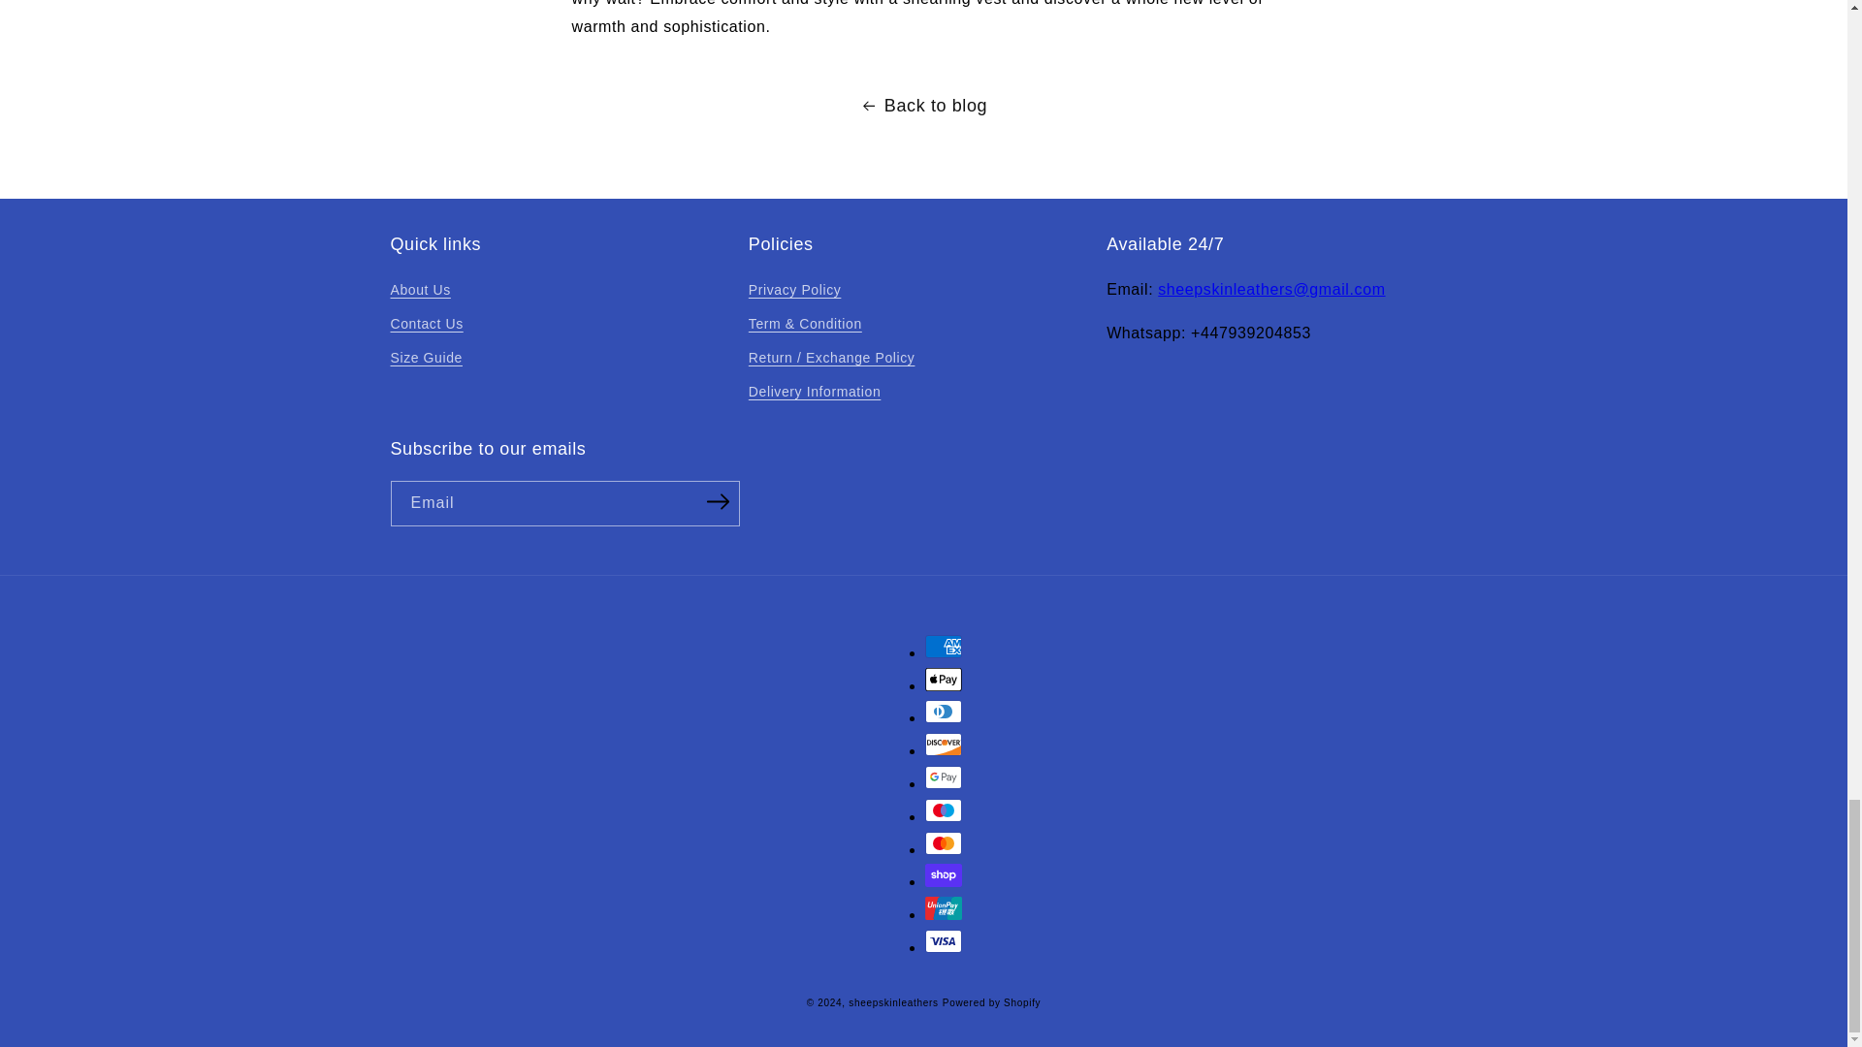  Describe the element at coordinates (944, 810) in the screenshot. I see `Maestro` at that location.